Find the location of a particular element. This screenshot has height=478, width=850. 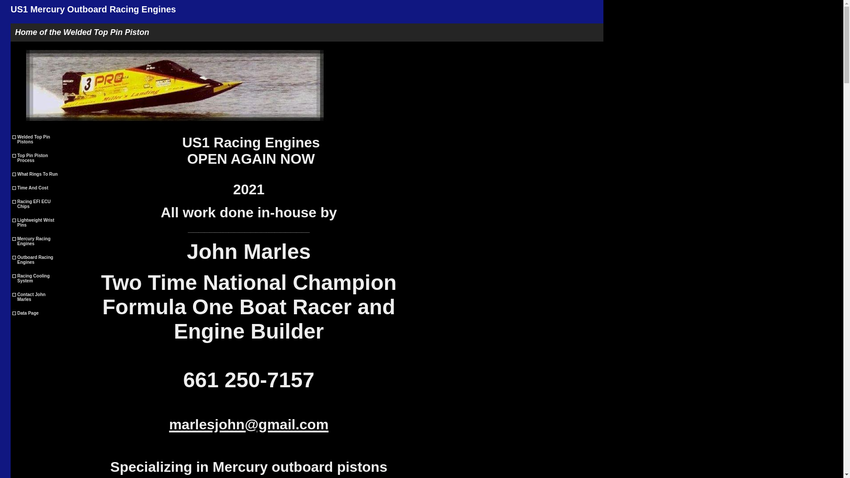

Welded Top Pin Pistons is located at coordinates (37, 139).